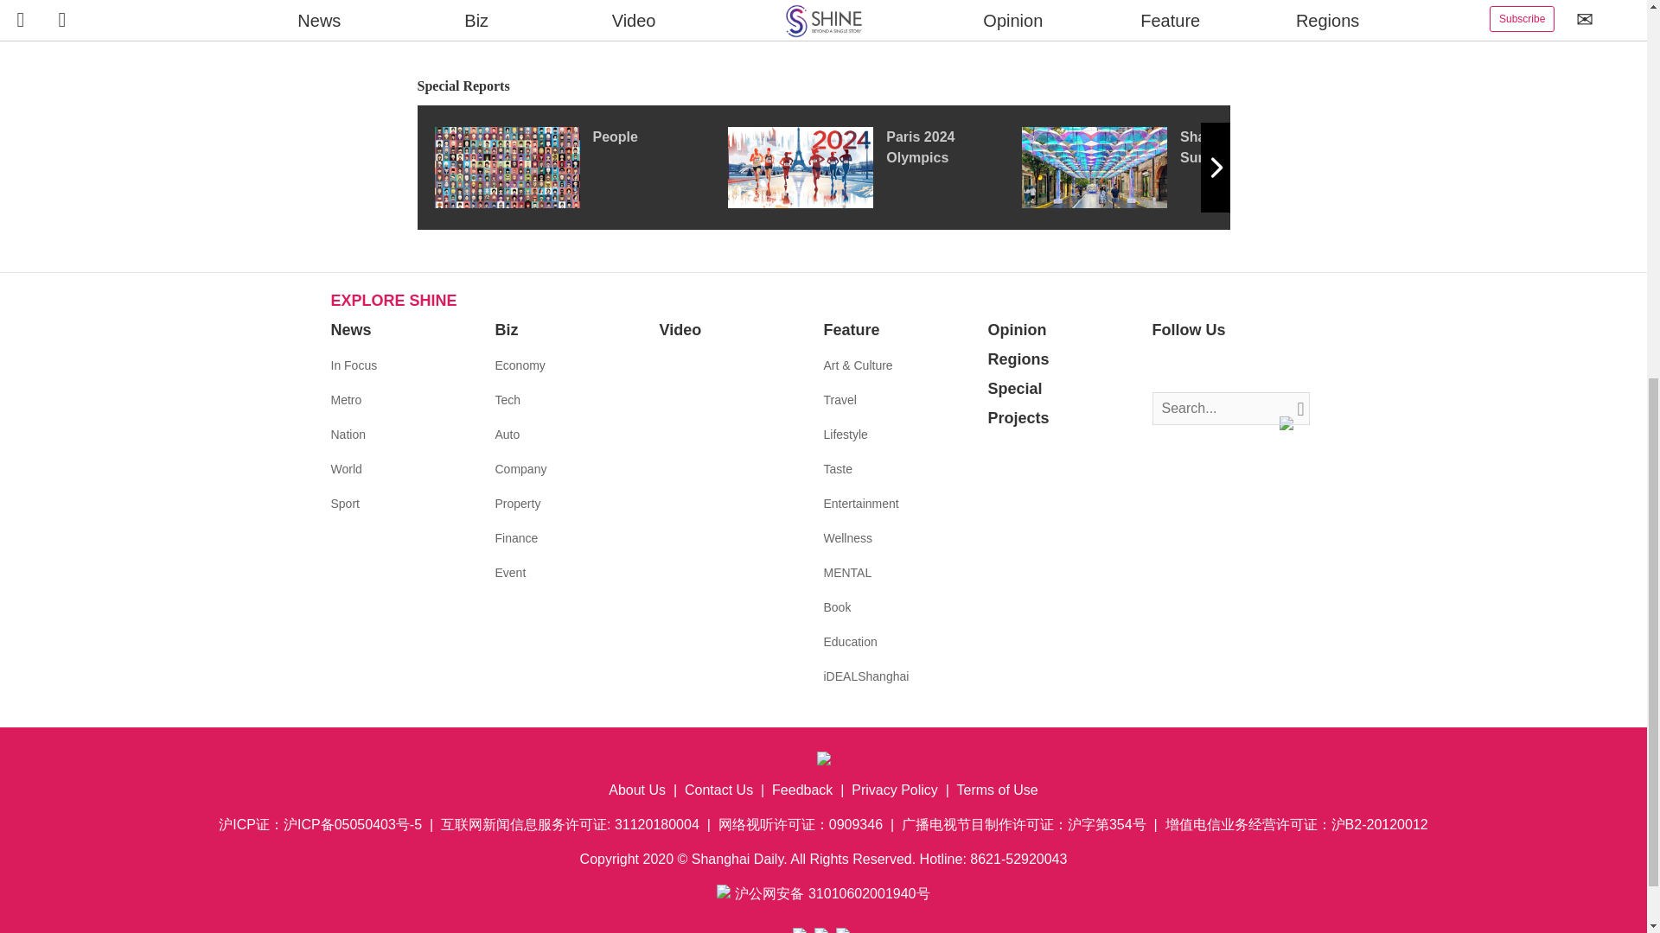 The image size is (1660, 933). I want to click on Nation, so click(348, 434).